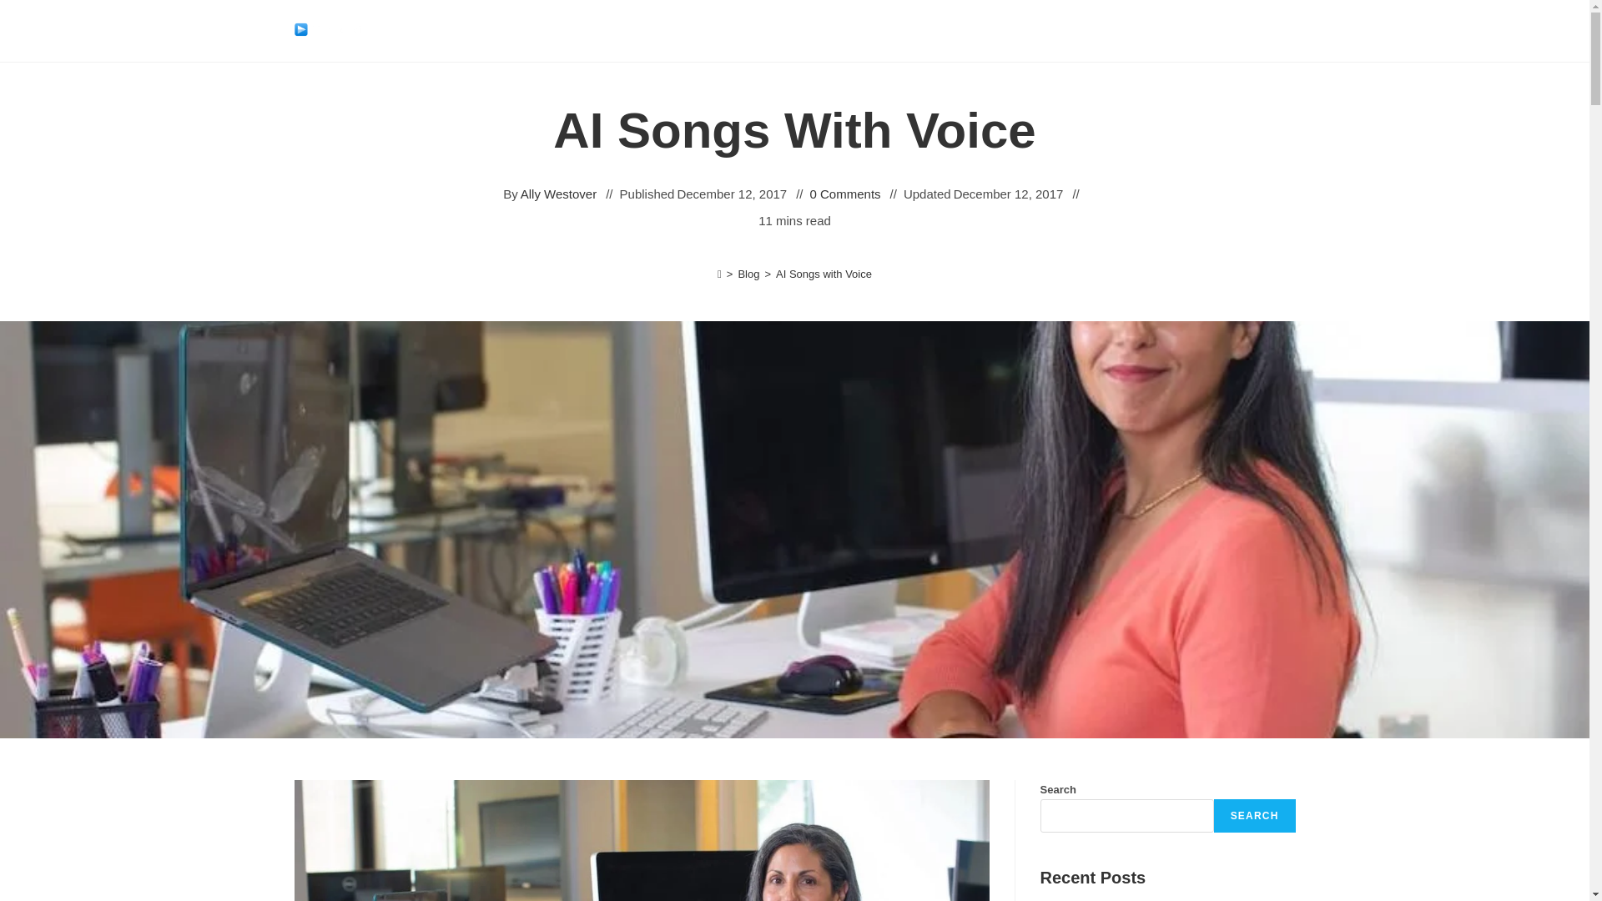 The image size is (1602, 901). What do you see at coordinates (558, 194) in the screenshot?
I see `Ally Westover` at bounding box center [558, 194].